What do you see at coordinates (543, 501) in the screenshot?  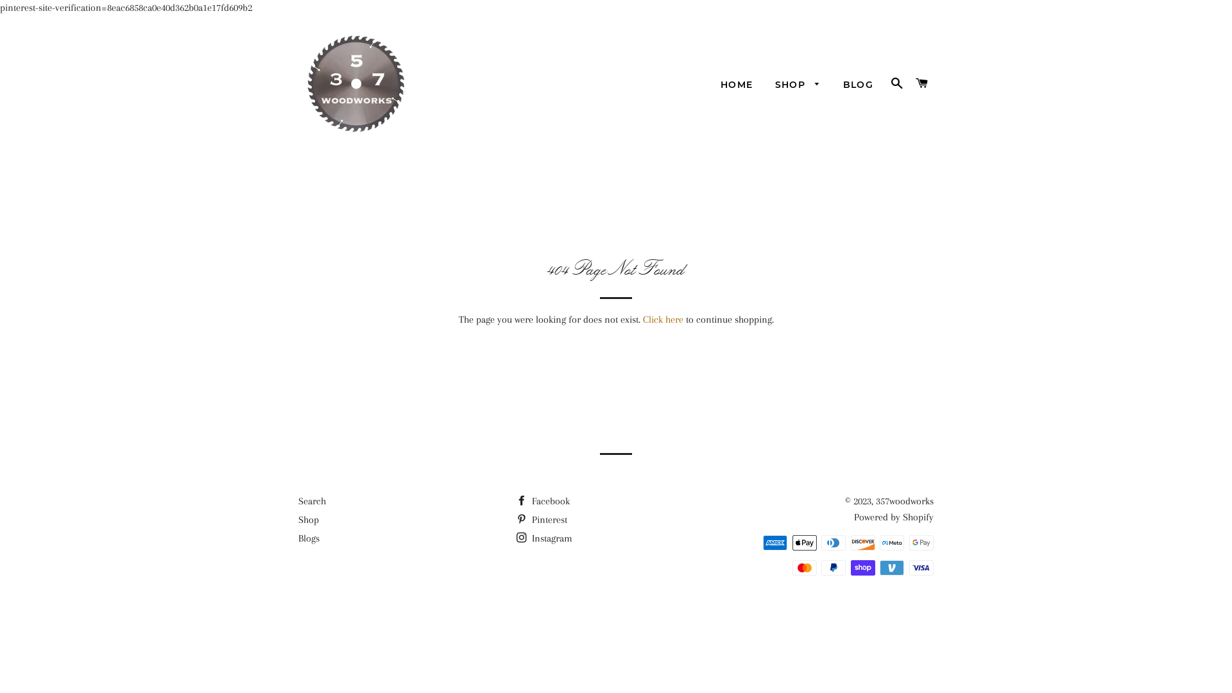 I see `Facebook` at bounding box center [543, 501].